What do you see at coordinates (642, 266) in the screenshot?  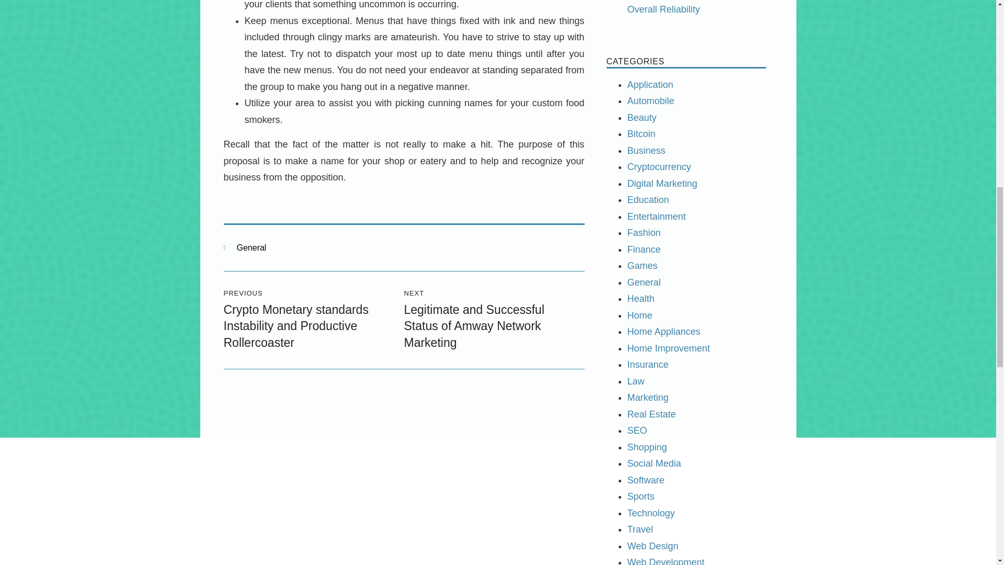 I see `Games` at bounding box center [642, 266].